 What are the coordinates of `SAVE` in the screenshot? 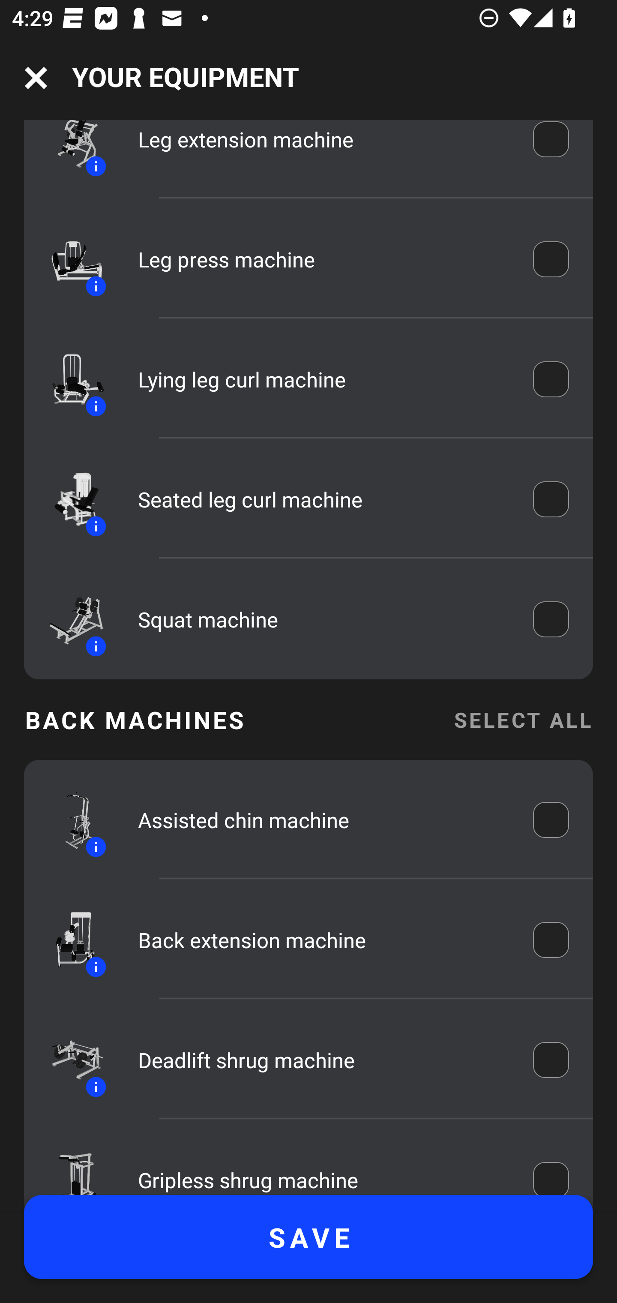 It's located at (308, 1237).